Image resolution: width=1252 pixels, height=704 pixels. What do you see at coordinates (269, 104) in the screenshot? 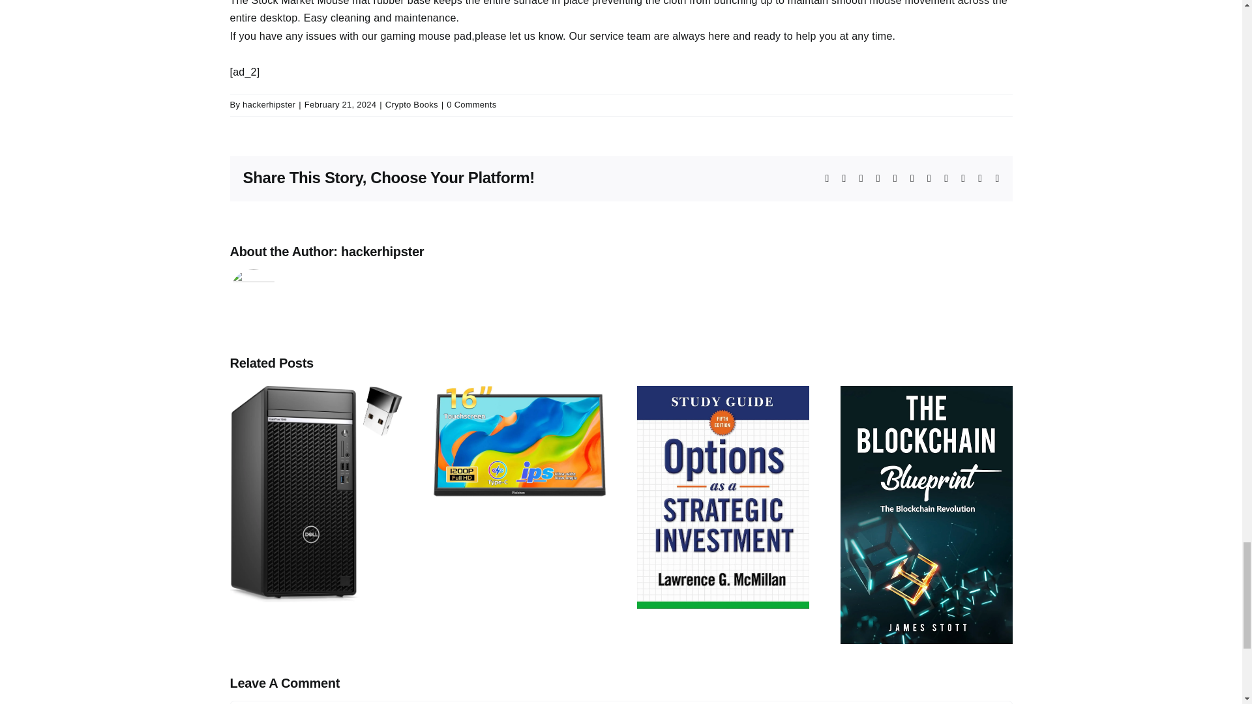
I see `hackerhipster` at bounding box center [269, 104].